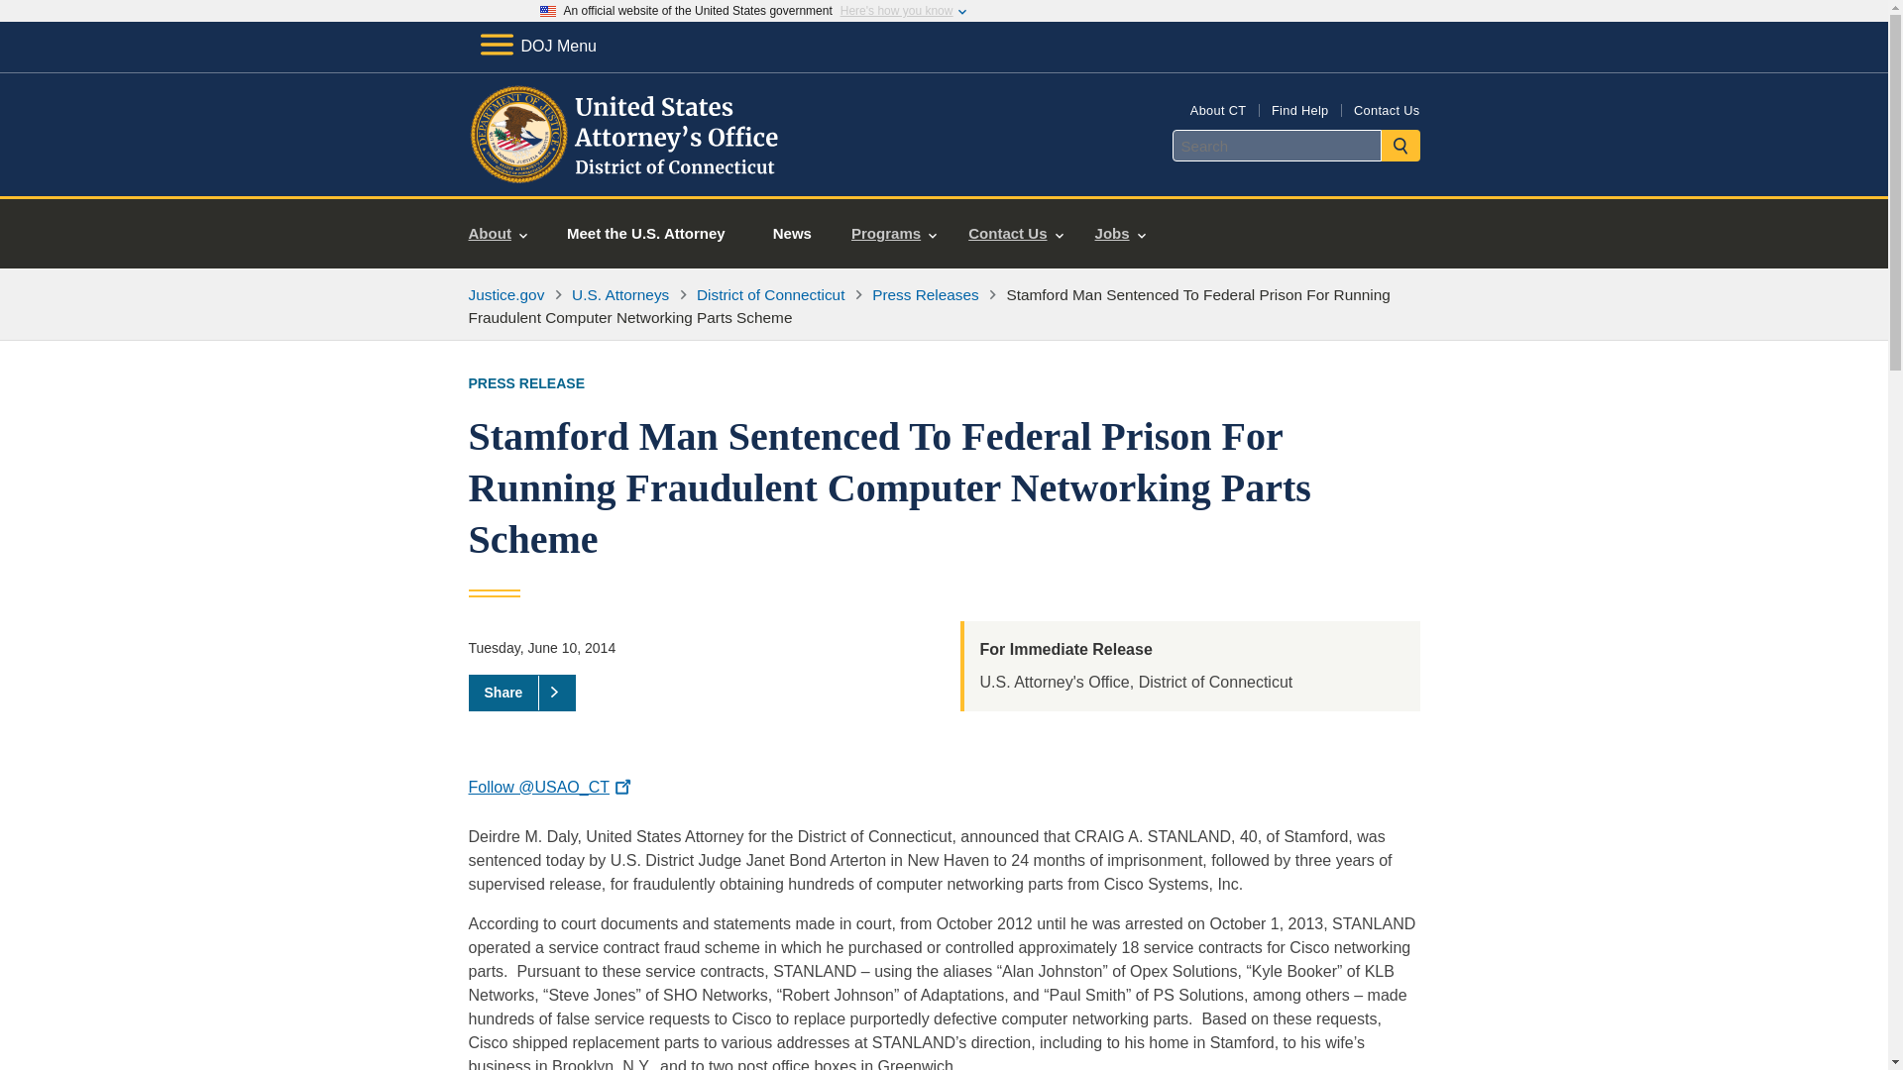 This screenshot has width=1903, height=1070. Describe the element at coordinates (1218, 109) in the screenshot. I see `About CT` at that location.